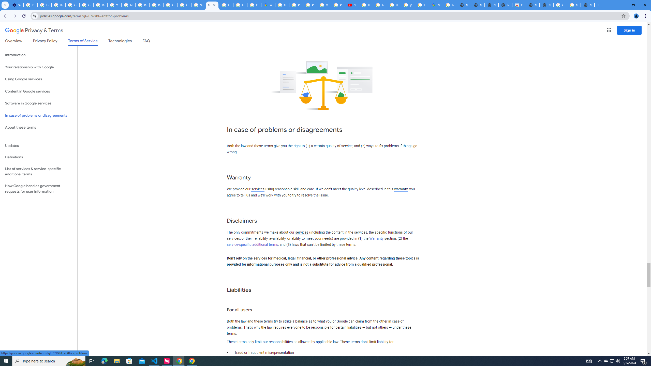 Image resolution: width=651 pixels, height=366 pixels. I want to click on Google Maps, so click(436, 5).